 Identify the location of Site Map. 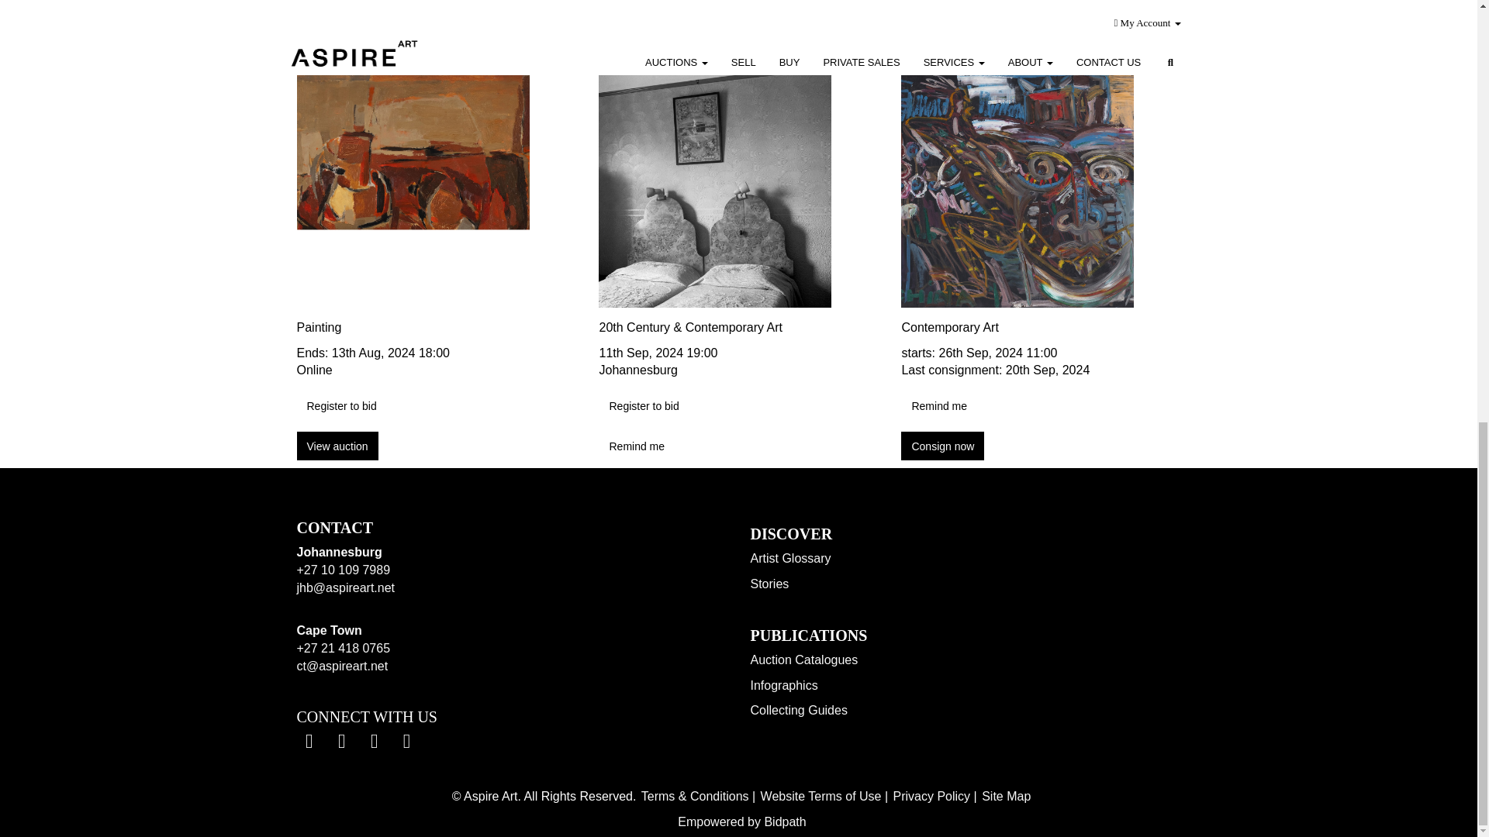
(1005, 796).